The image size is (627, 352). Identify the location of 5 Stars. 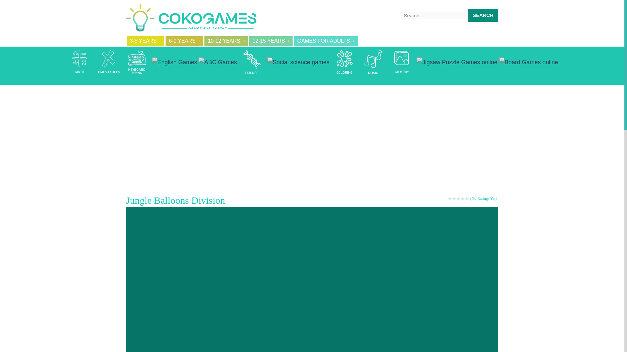
(467, 198).